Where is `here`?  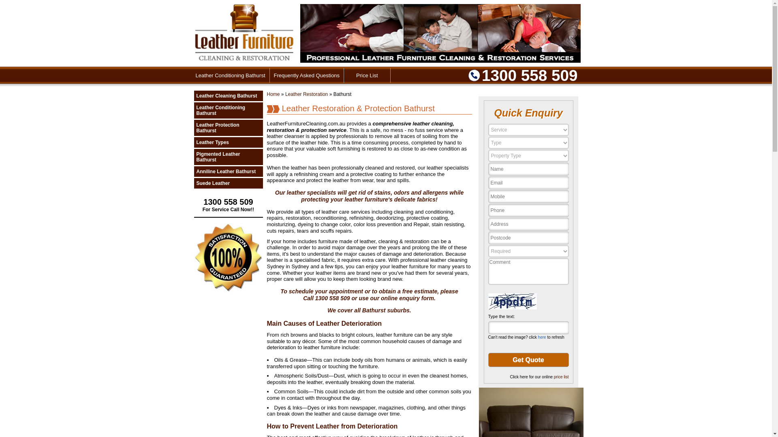
here is located at coordinates (542, 337).